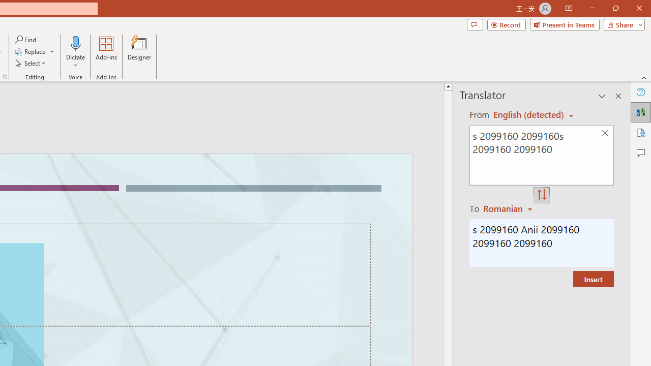  Describe the element at coordinates (509, 208) in the screenshot. I see `Czech` at that location.